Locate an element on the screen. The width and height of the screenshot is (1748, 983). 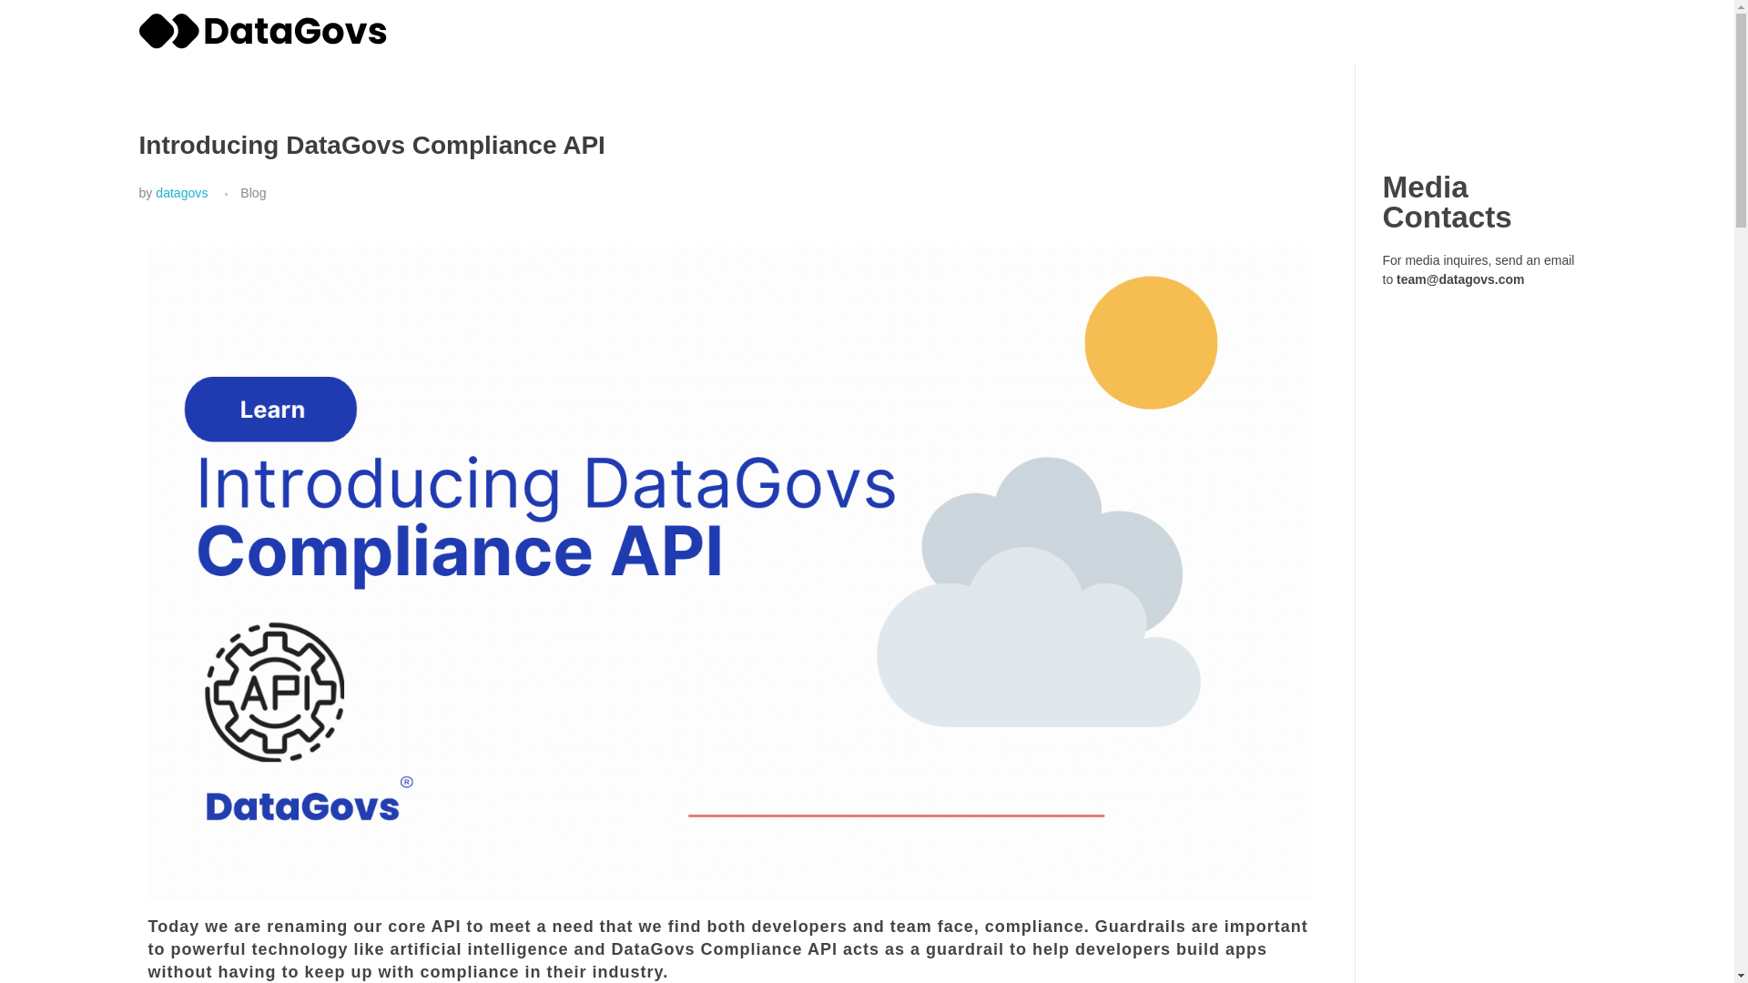
DataGovs is located at coordinates (264, 31).